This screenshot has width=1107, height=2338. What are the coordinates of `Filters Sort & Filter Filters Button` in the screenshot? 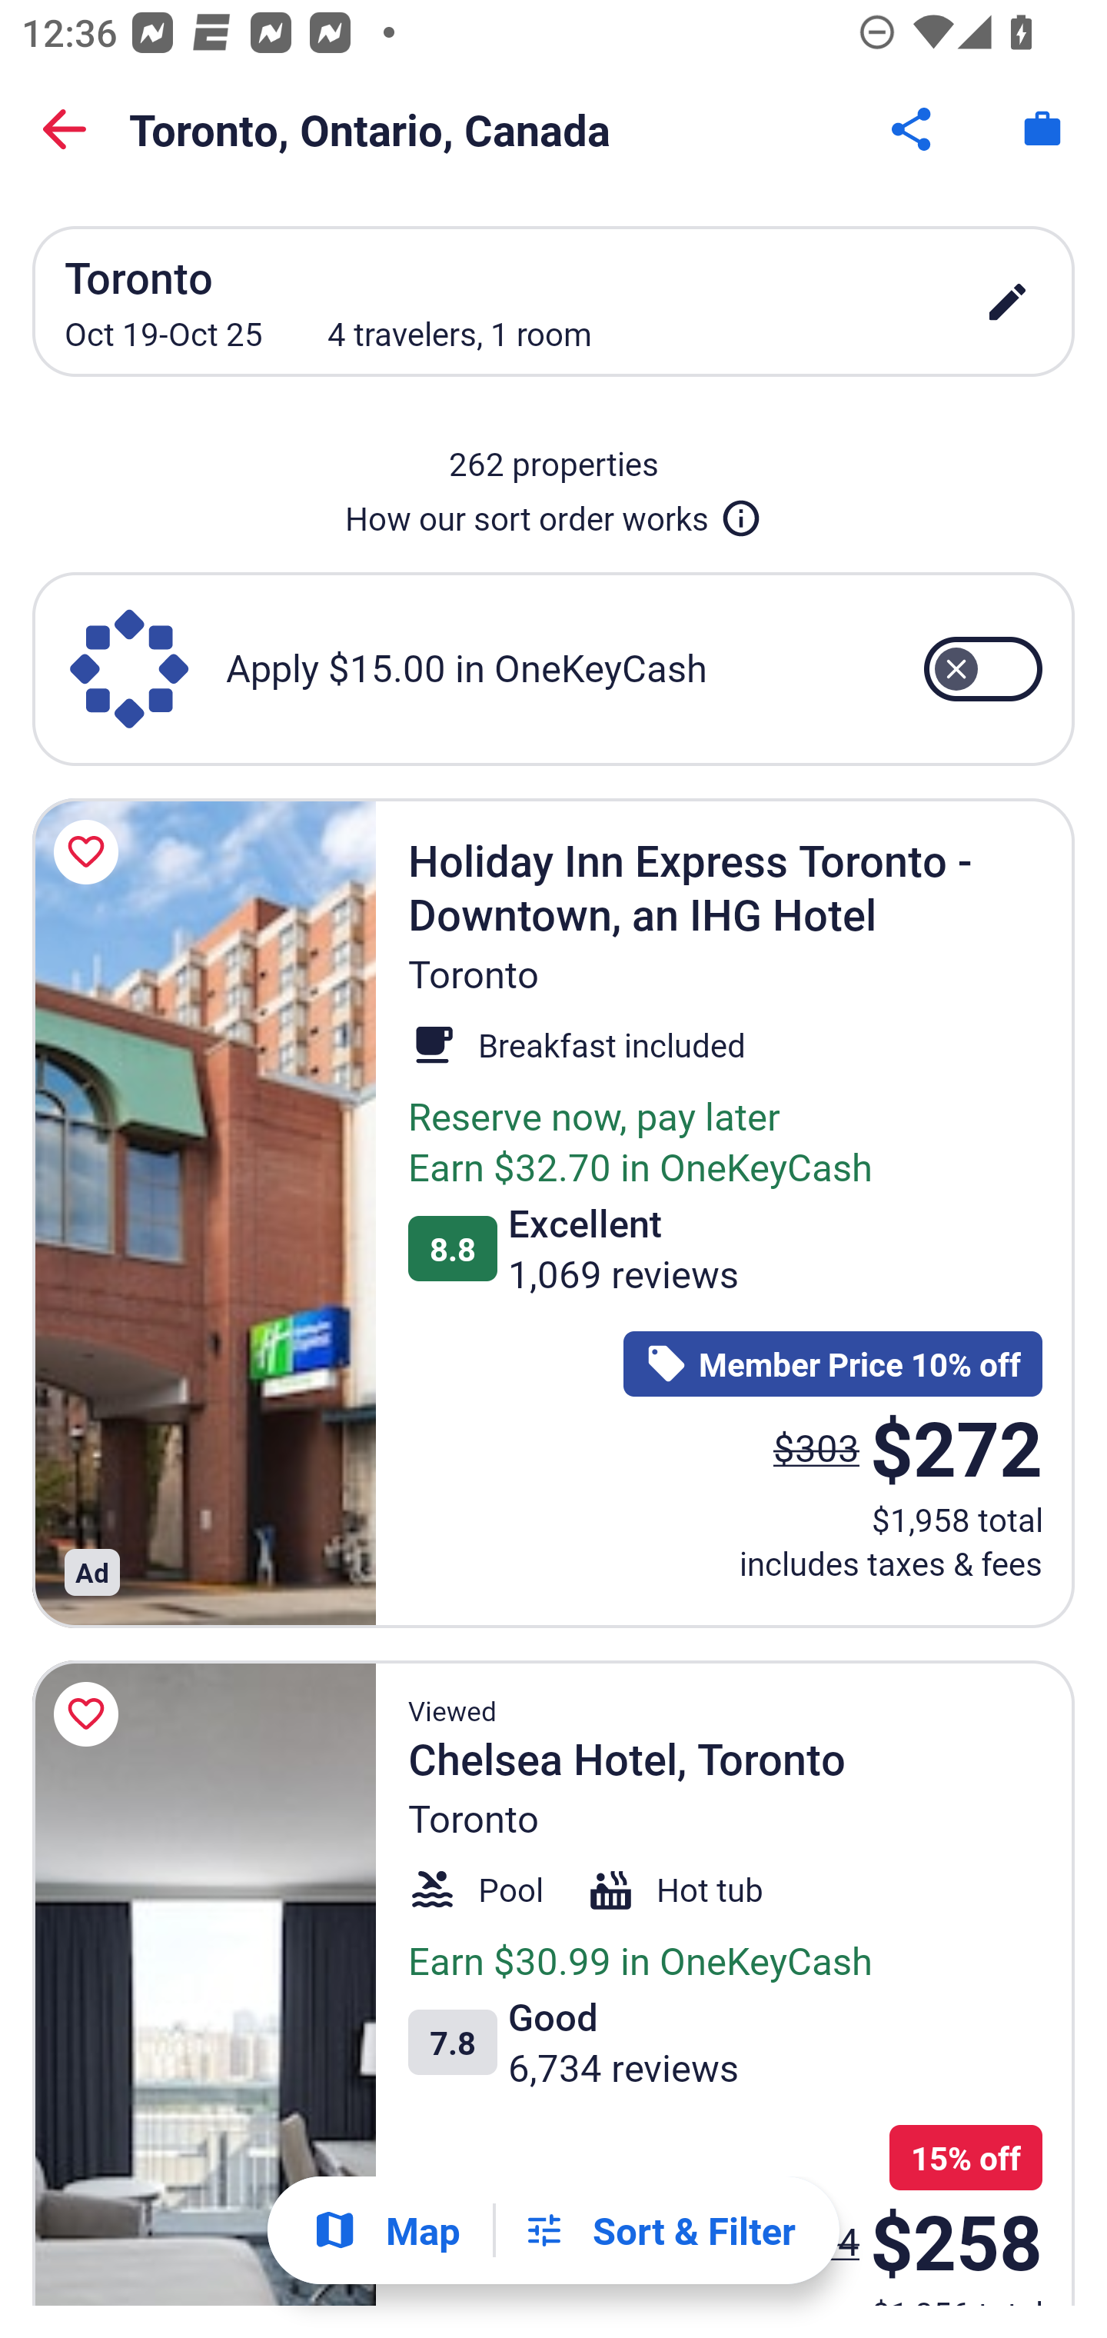 It's located at (659, 2230).